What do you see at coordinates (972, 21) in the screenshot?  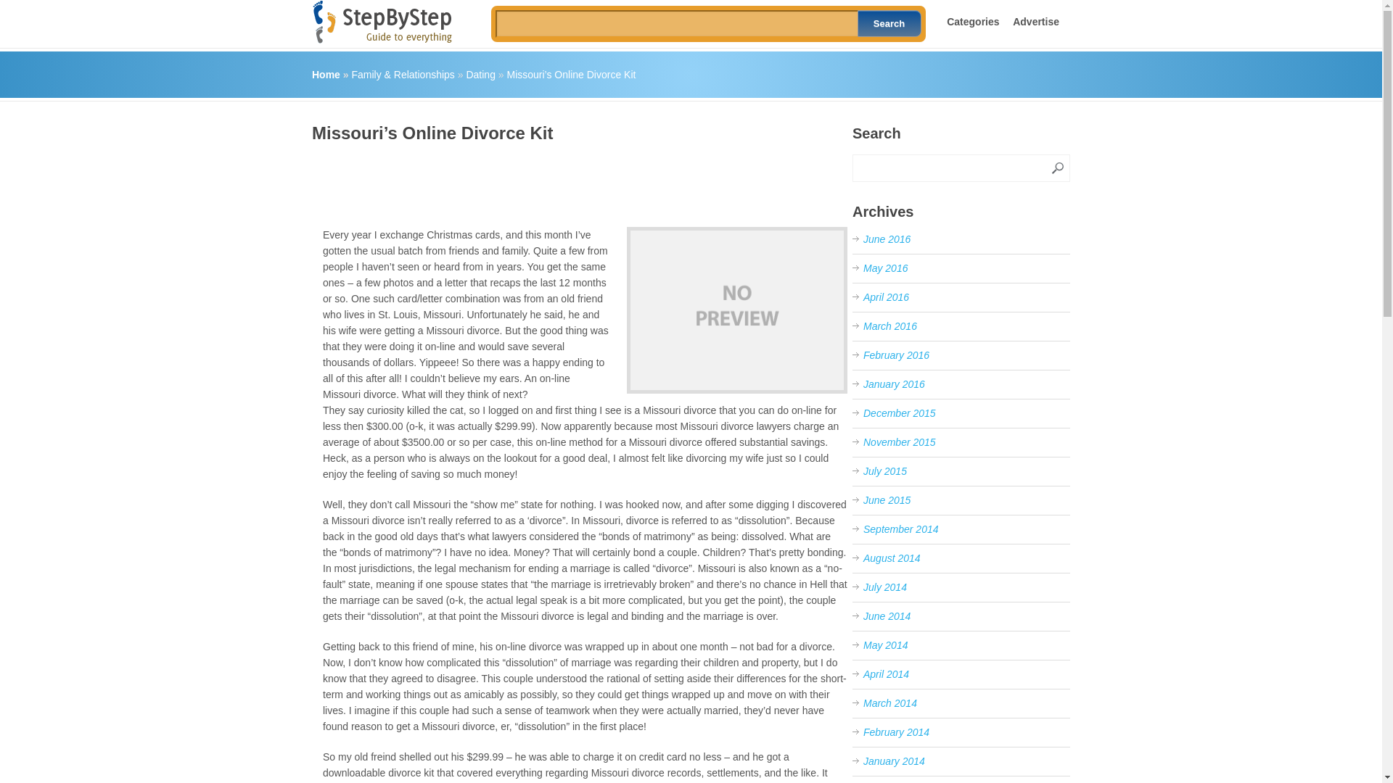 I see `Categories` at bounding box center [972, 21].